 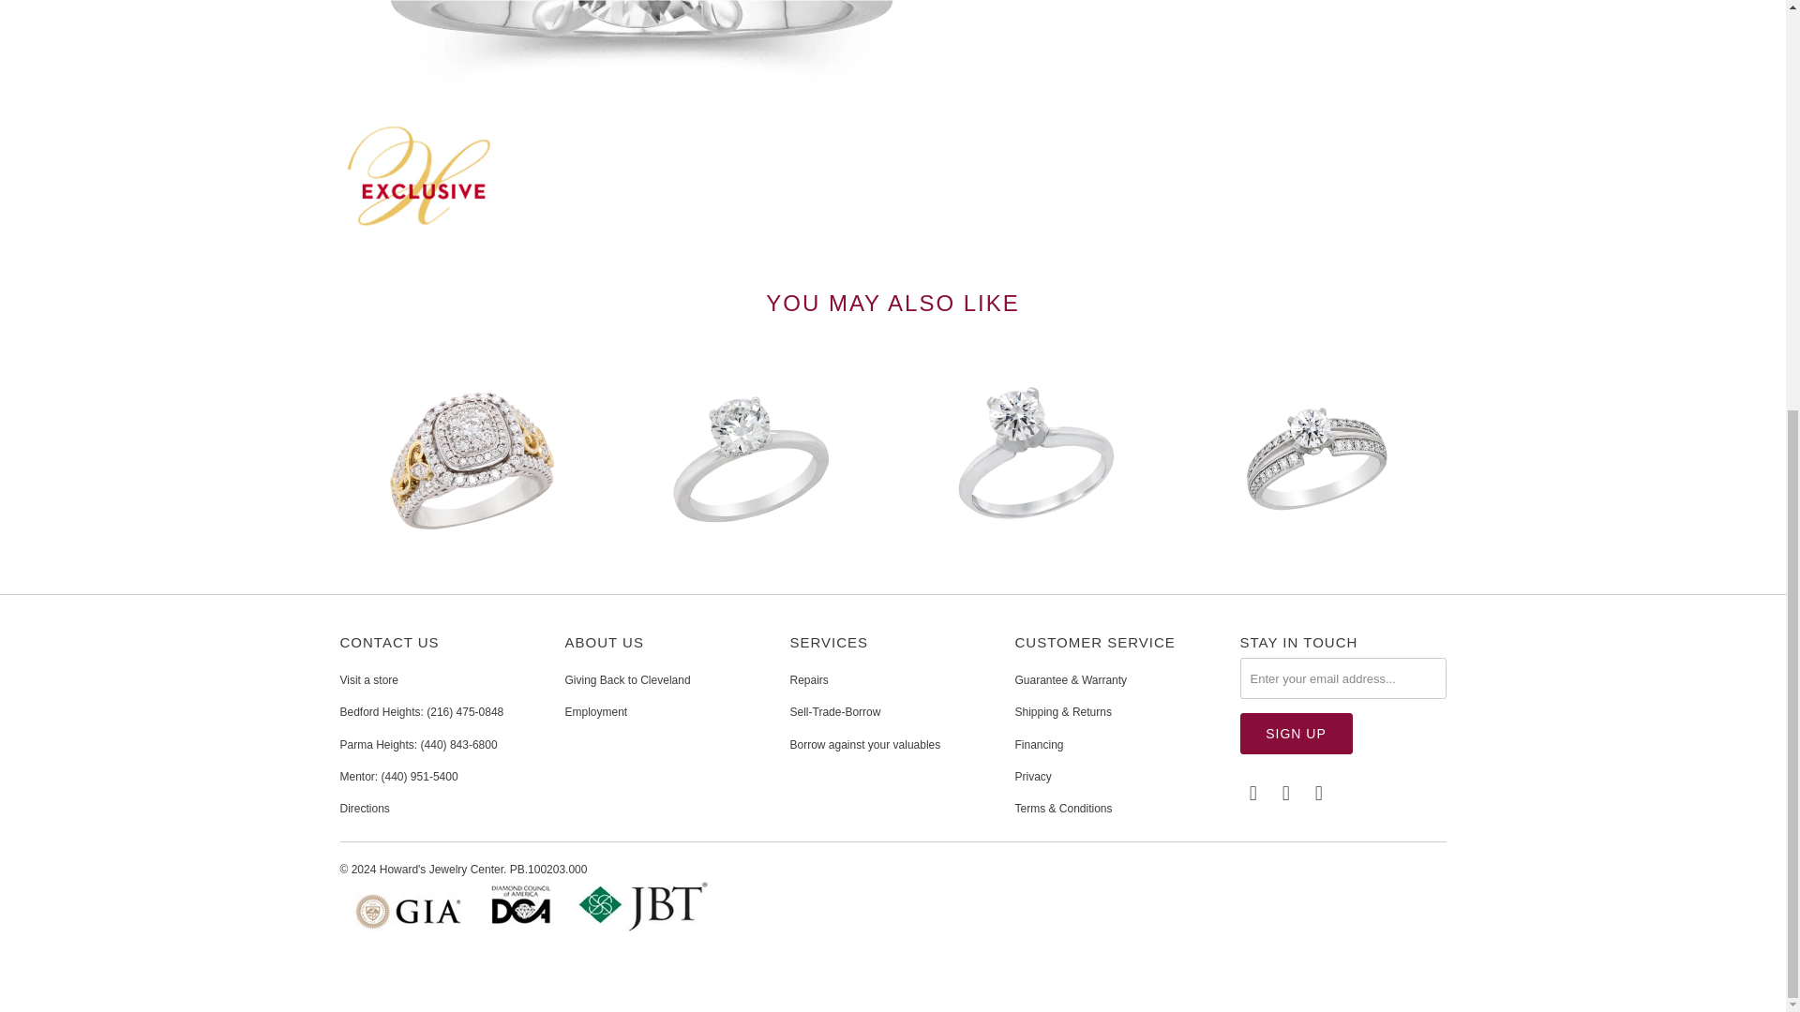 I want to click on Sign Up, so click(x=1296, y=733).